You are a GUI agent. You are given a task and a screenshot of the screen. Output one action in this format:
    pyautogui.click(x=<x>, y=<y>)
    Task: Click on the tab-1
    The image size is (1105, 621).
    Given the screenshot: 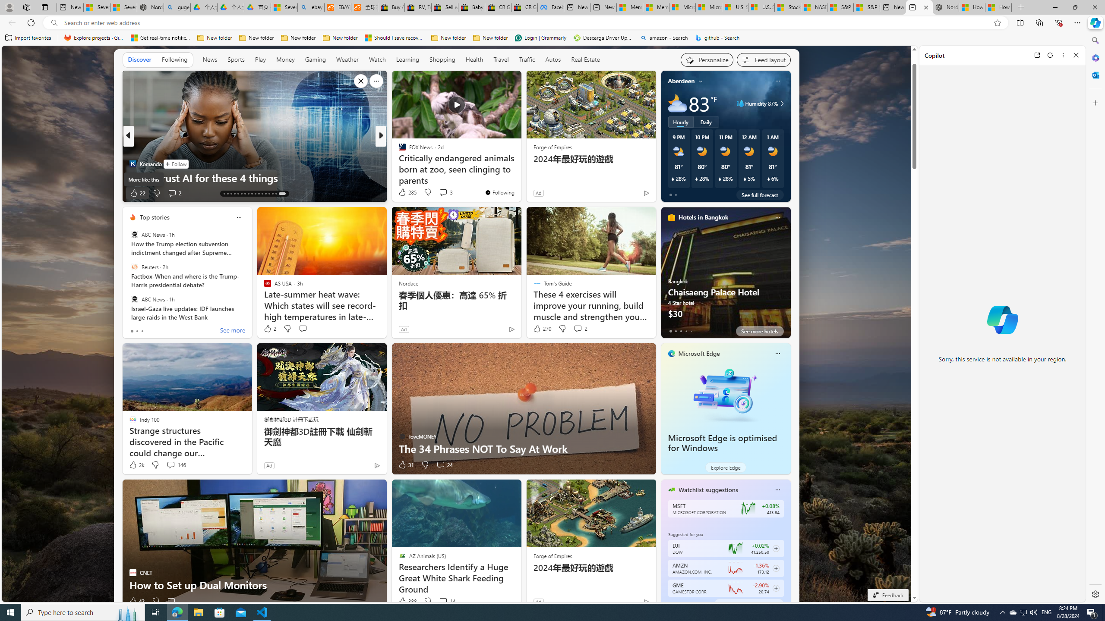 What is the action you would take?
    pyautogui.click(x=676, y=603)
    